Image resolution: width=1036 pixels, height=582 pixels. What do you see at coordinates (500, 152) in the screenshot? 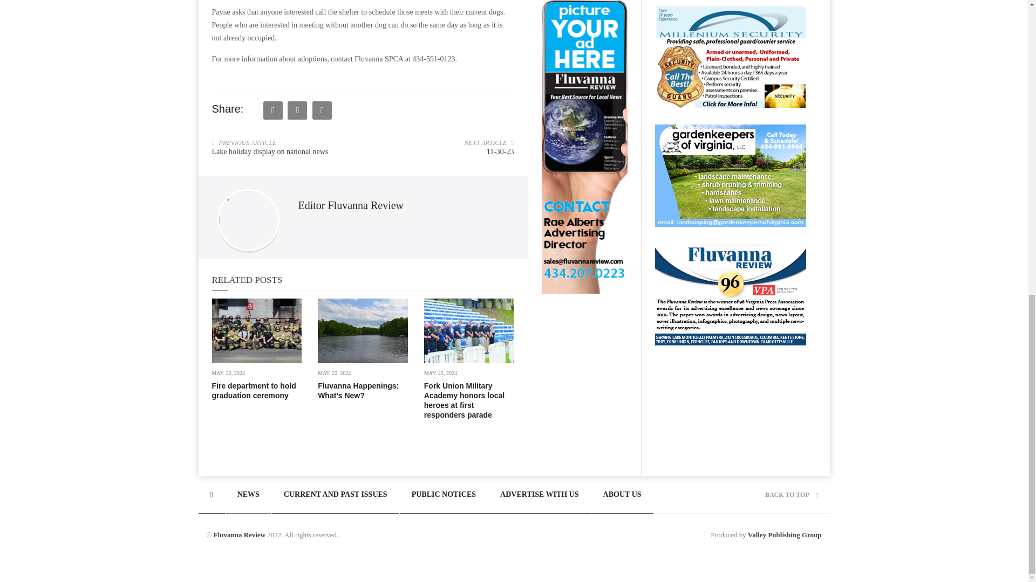
I see `11-30-23` at bounding box center [500, 152].